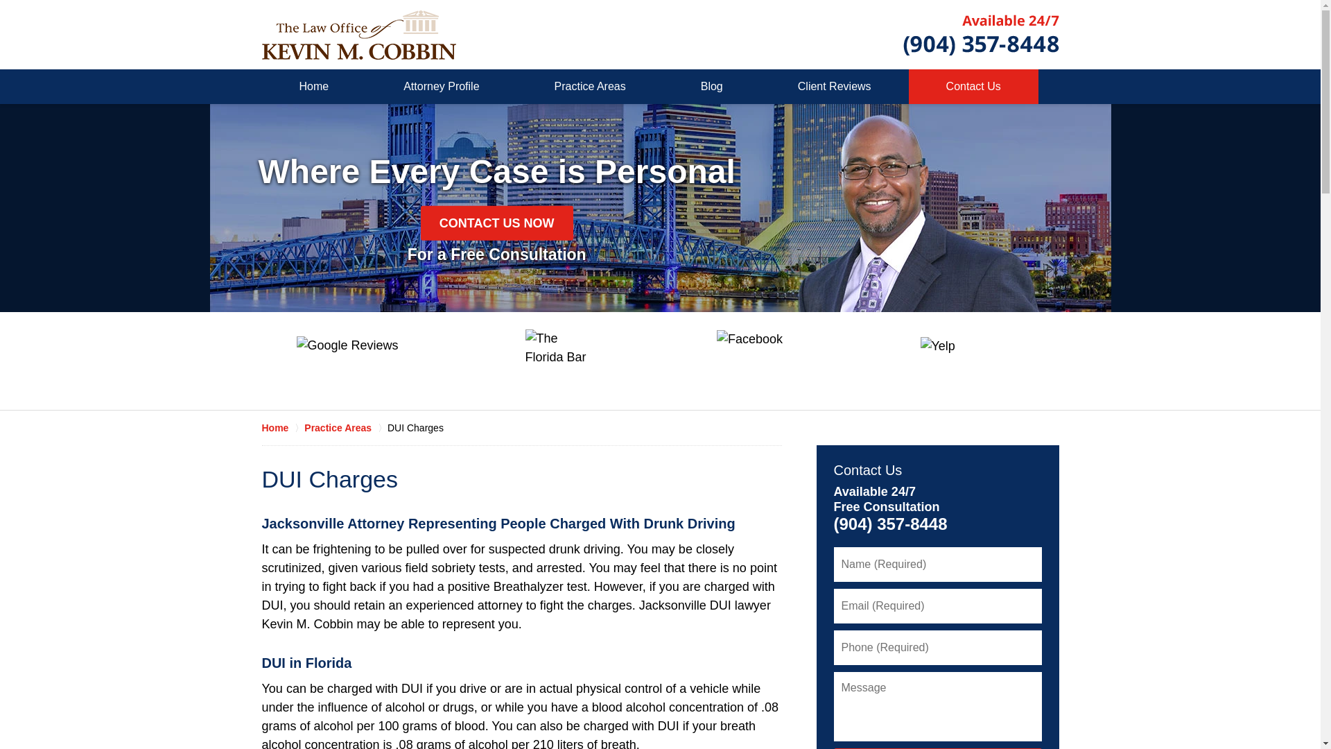 This screenshot has width=1331, height=749. Describe the element at coordinates (359, 35) in the screenshot. I see `Back to Home` at that location.